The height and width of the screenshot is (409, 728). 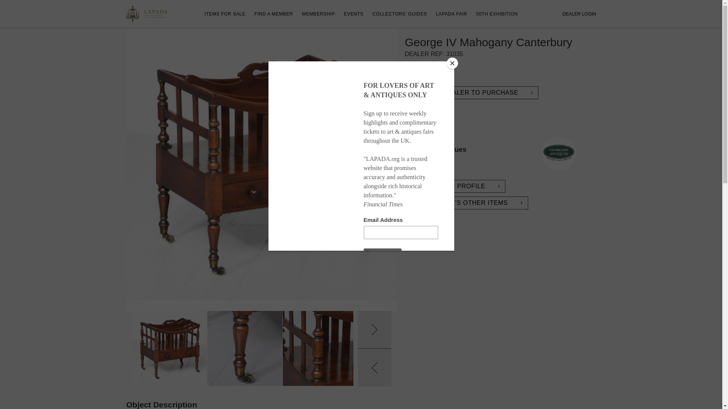 I want to click on FIND A MEMBER, so click(x=274, y=14).